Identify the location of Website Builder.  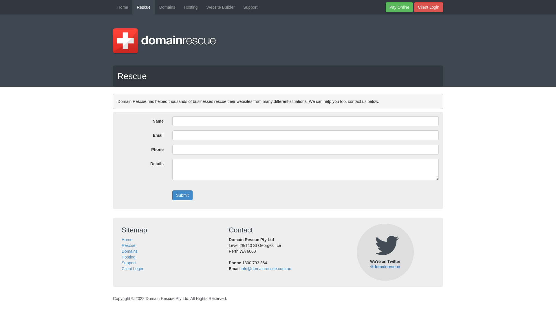
(221, 7).